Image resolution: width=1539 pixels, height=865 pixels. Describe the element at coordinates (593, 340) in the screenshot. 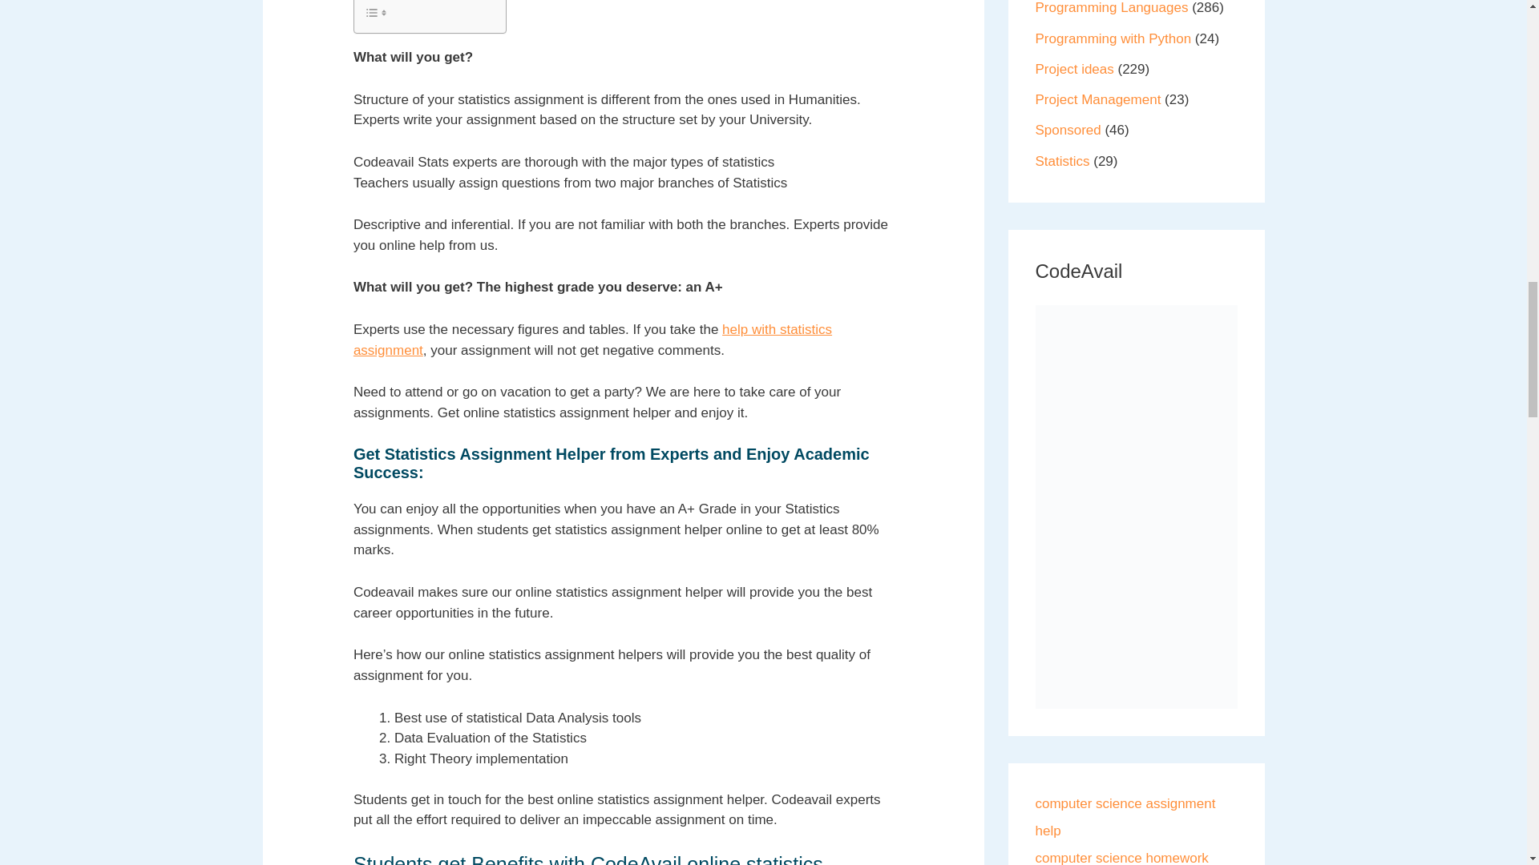

I see `help with statistics assignment` at that location.